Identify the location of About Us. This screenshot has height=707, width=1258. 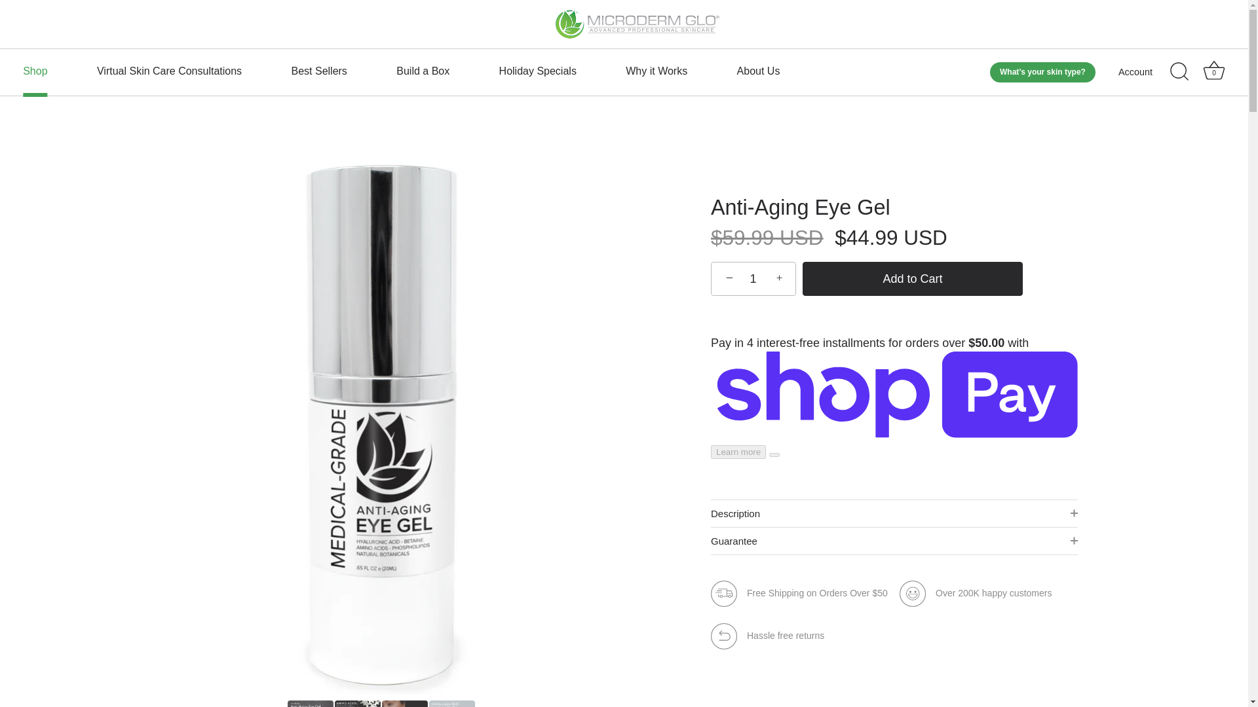
(537, 71).